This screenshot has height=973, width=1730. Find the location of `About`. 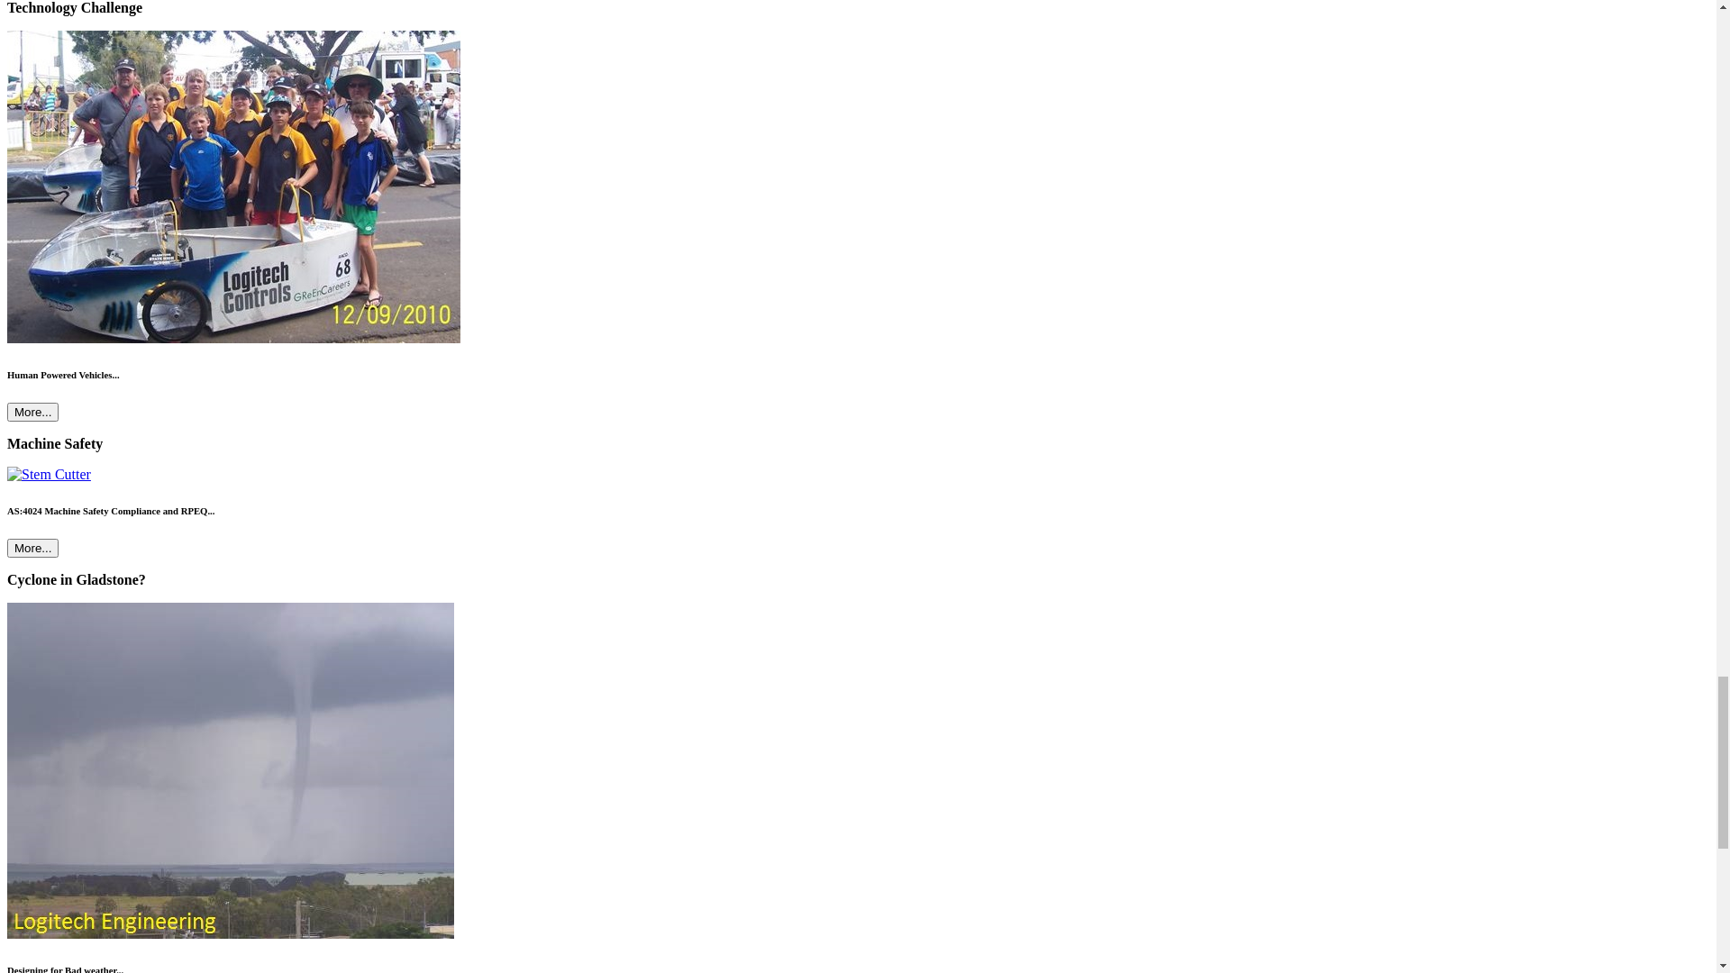

About is located at coordinates (31, 941).